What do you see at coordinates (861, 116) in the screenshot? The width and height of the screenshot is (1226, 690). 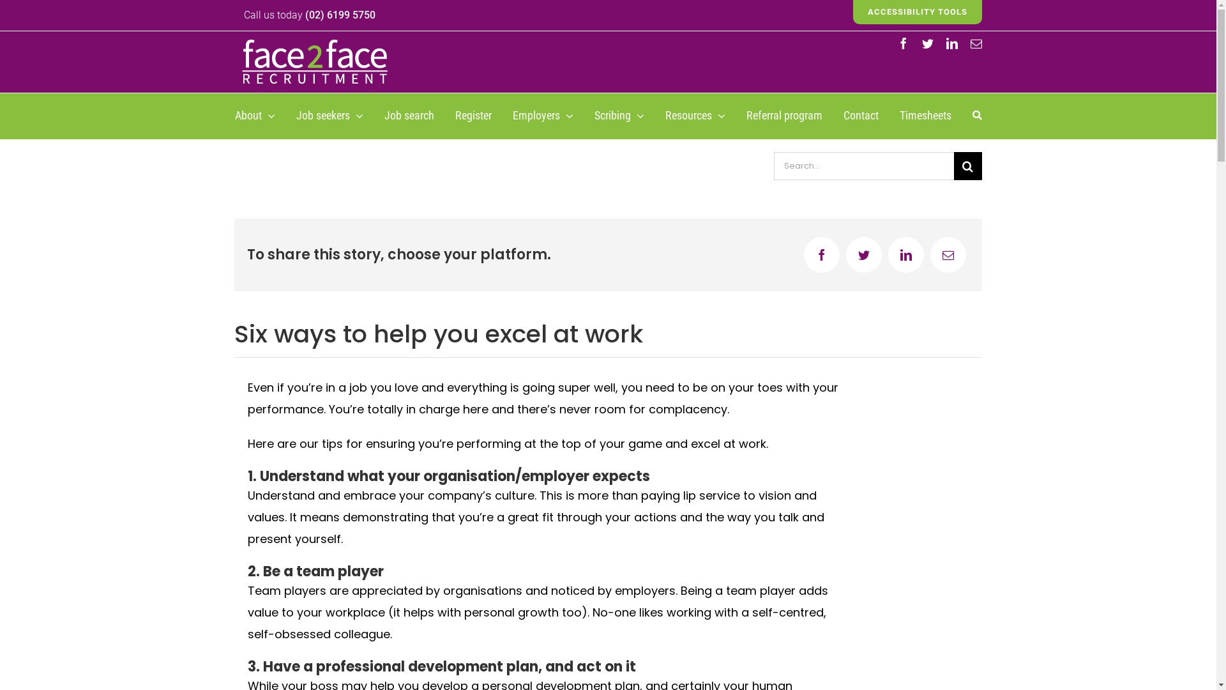 I see `Contact` at bounding box center [861, 116].